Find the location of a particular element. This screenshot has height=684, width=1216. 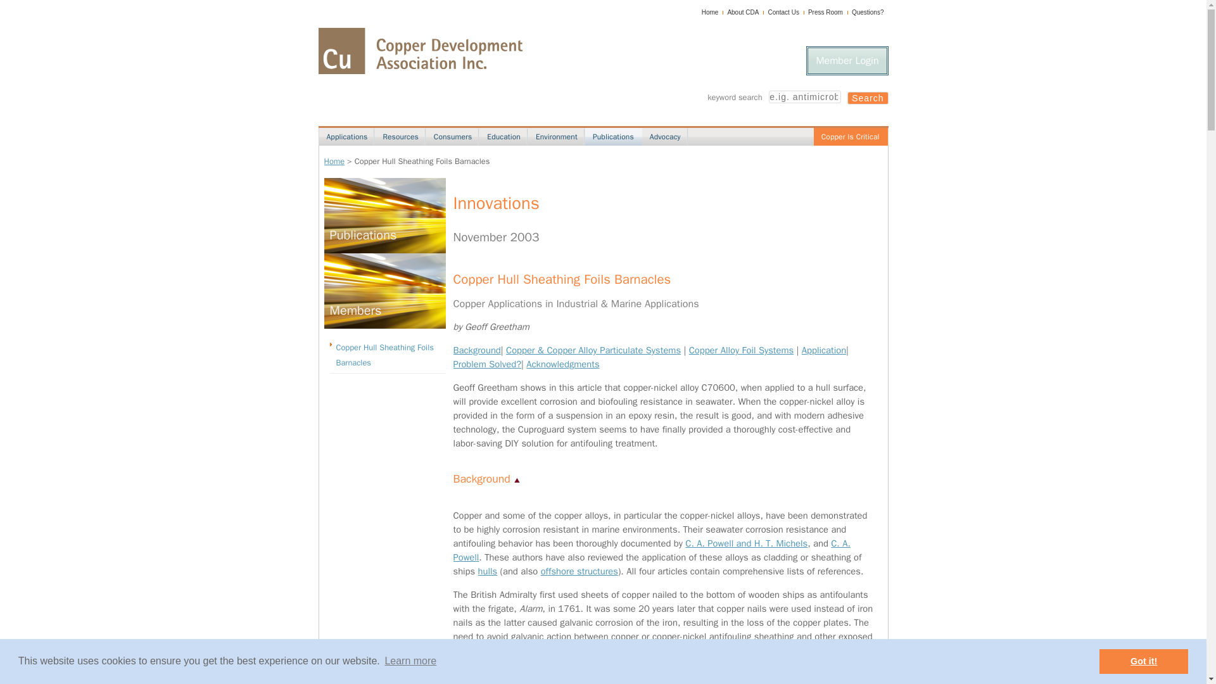

Copper and the Environment is located at coordinates (555, 137).